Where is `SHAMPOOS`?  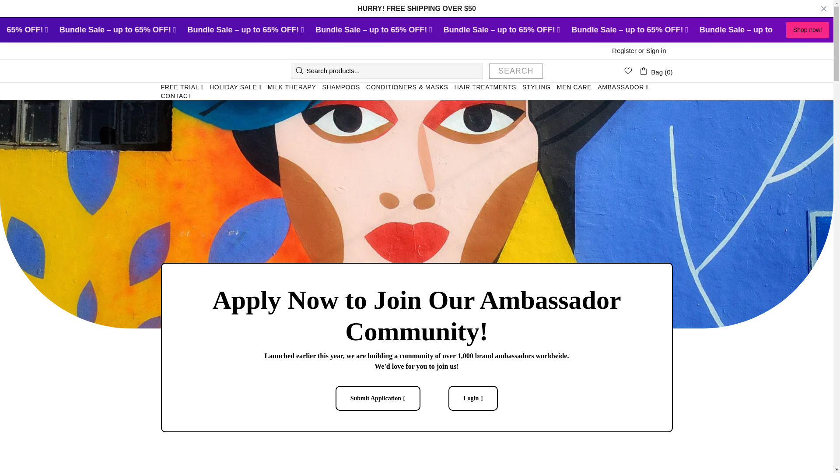
SHAMPOOS is located at coordinates (341, 87).